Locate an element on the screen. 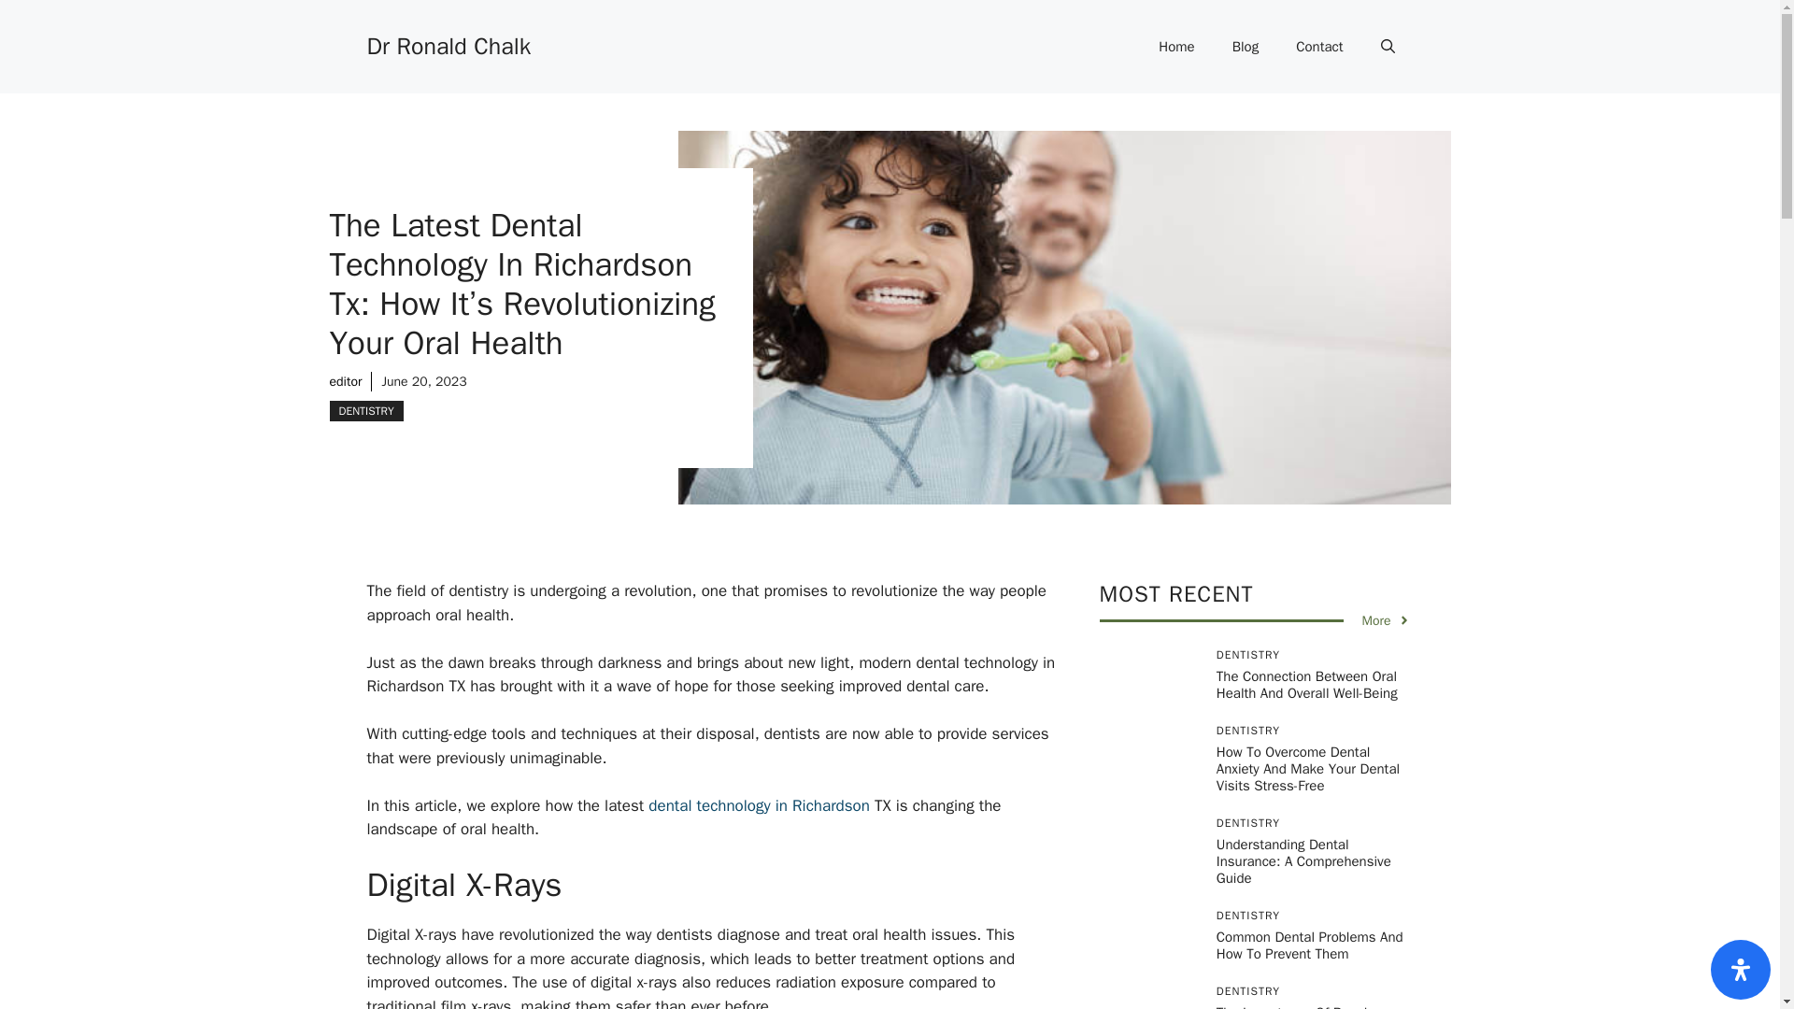  Home is located at coordinates (1175, 47).